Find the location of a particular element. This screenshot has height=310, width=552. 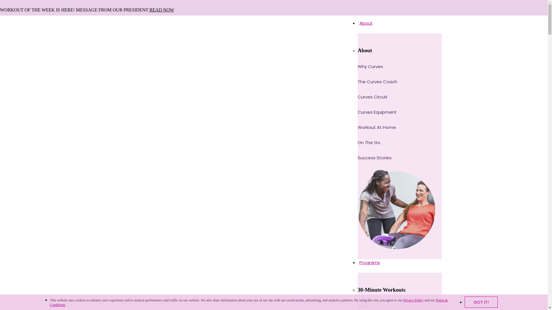

Privacy Policy is located at coordinates (413, 300).